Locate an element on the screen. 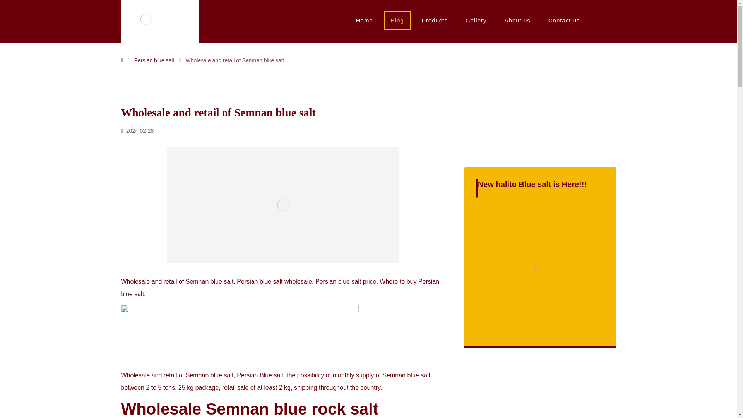 Image resolution: width=743 pixels, height=418 pixels. Wholesale and retail of Semnan blue salt is located at coordinates (235, 60).